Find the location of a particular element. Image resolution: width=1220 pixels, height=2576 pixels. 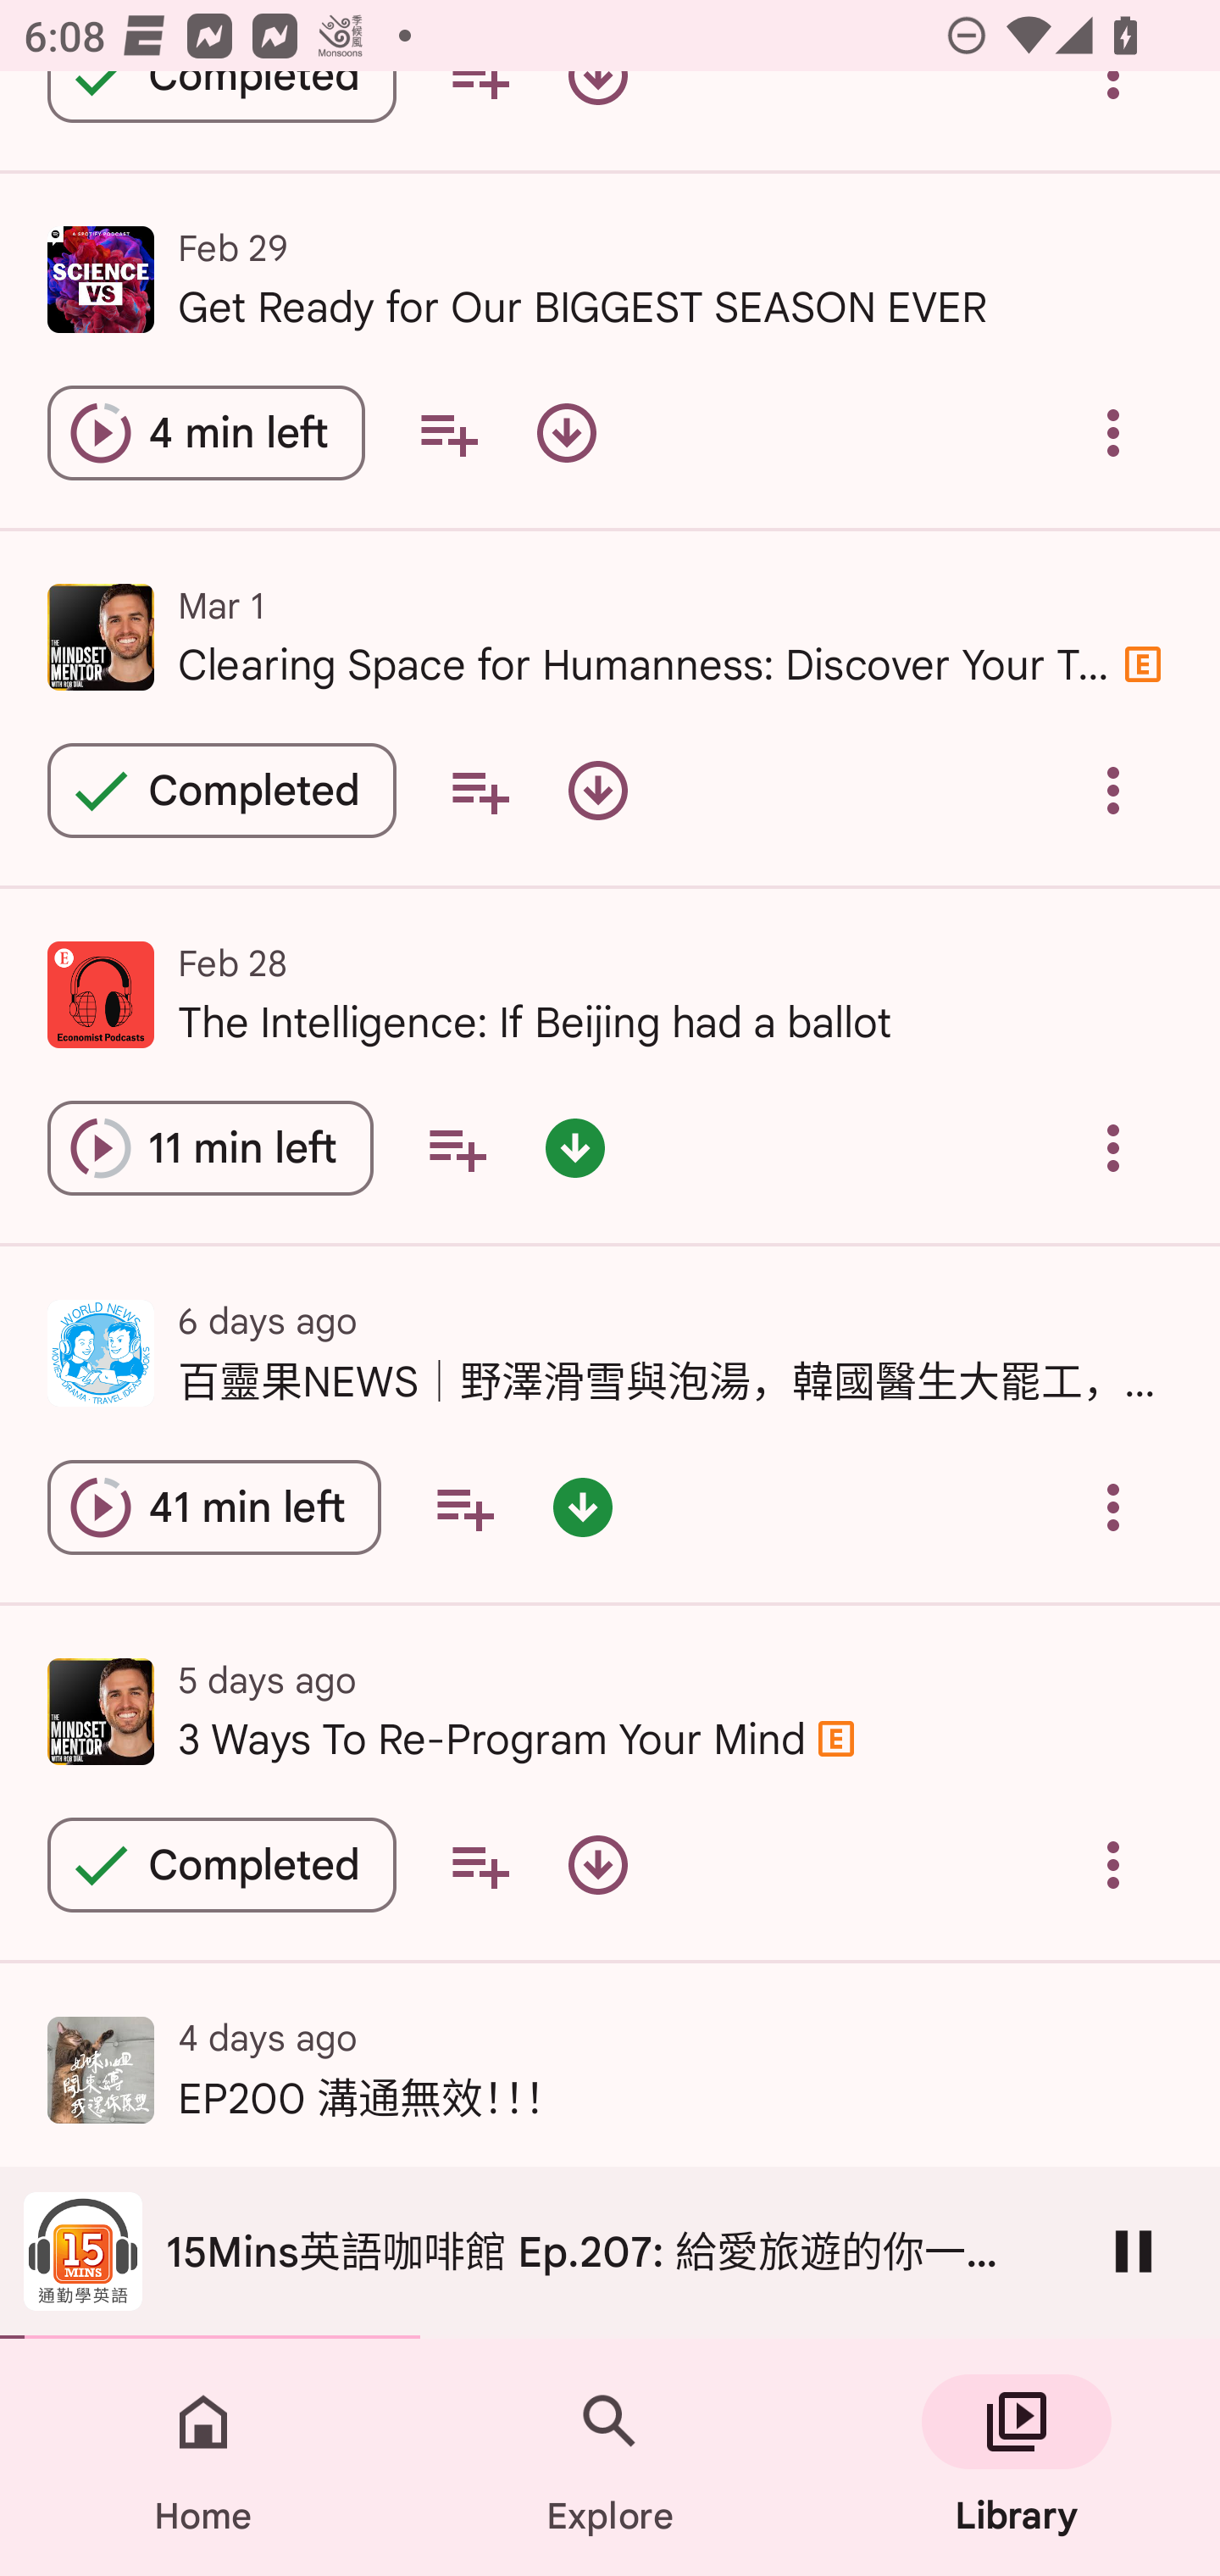

Add to your queue is located at coordinates (448, 432).